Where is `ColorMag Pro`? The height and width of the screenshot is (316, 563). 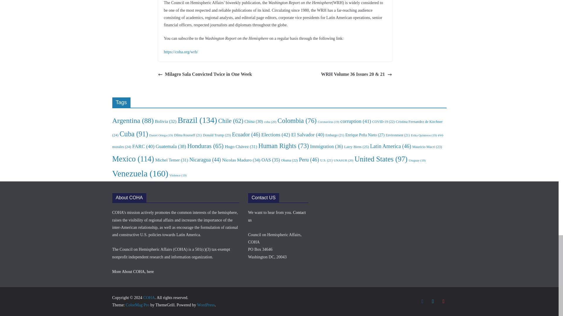
ColorMag Pro is located at coordinates (138, 305).